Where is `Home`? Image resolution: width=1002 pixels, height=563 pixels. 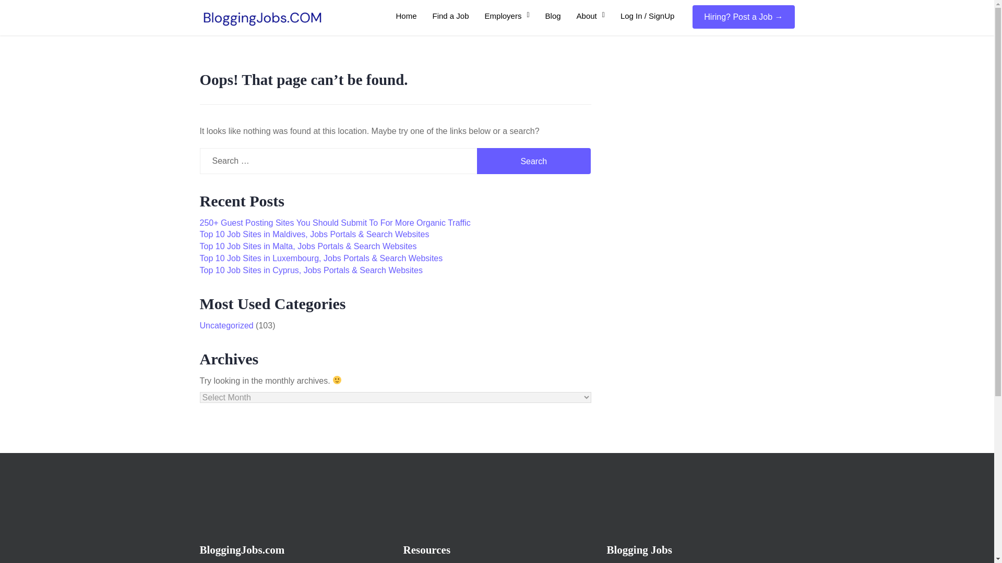 Home is located at coordinates (407, 16).